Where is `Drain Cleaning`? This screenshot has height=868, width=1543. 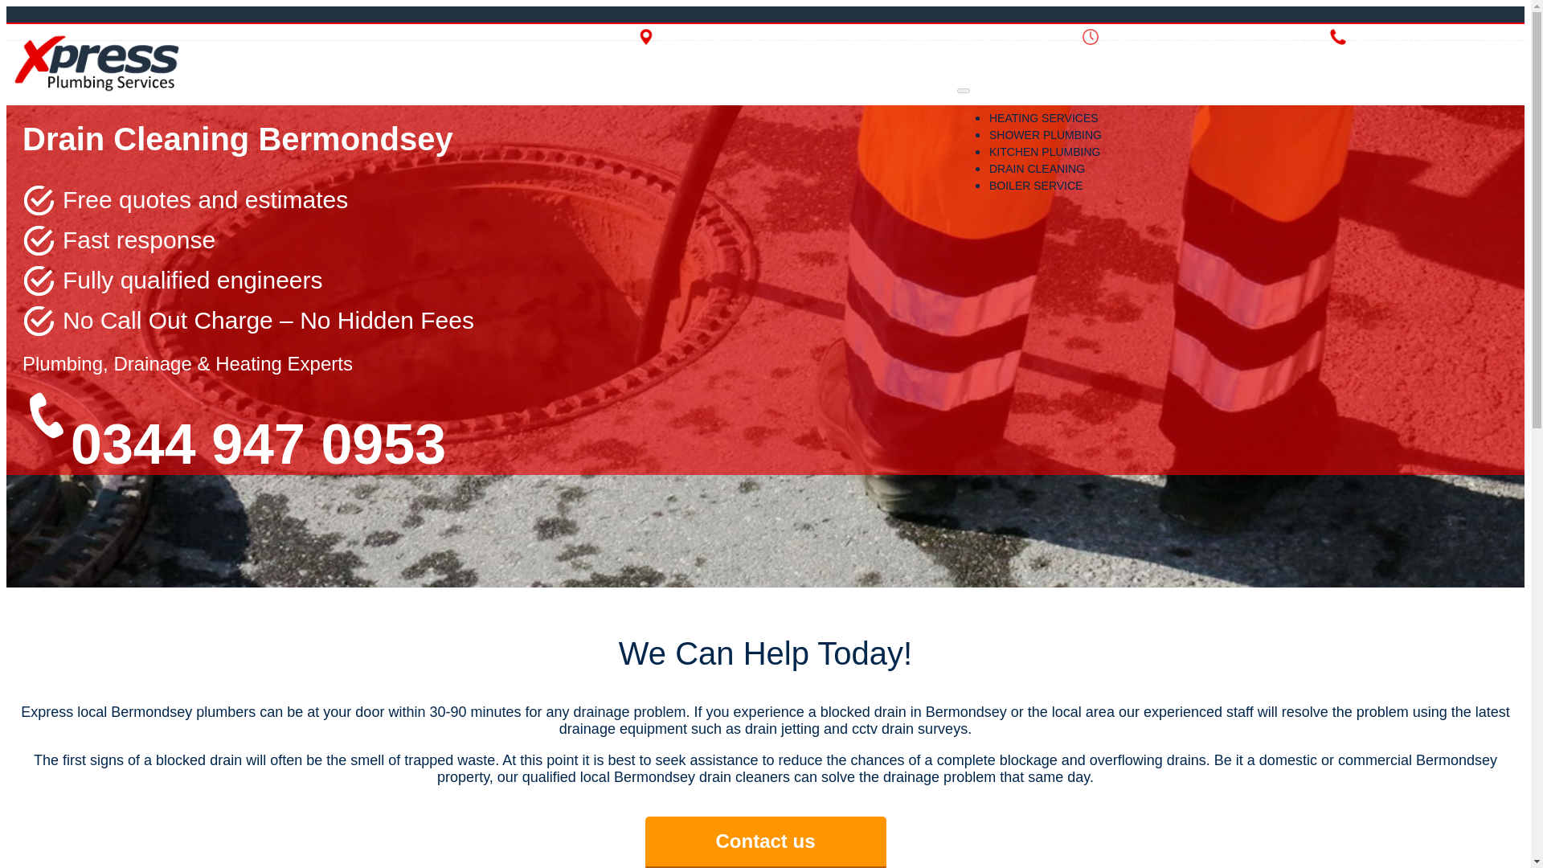 Drain Cleaning is located at coordinates (1037, 169).